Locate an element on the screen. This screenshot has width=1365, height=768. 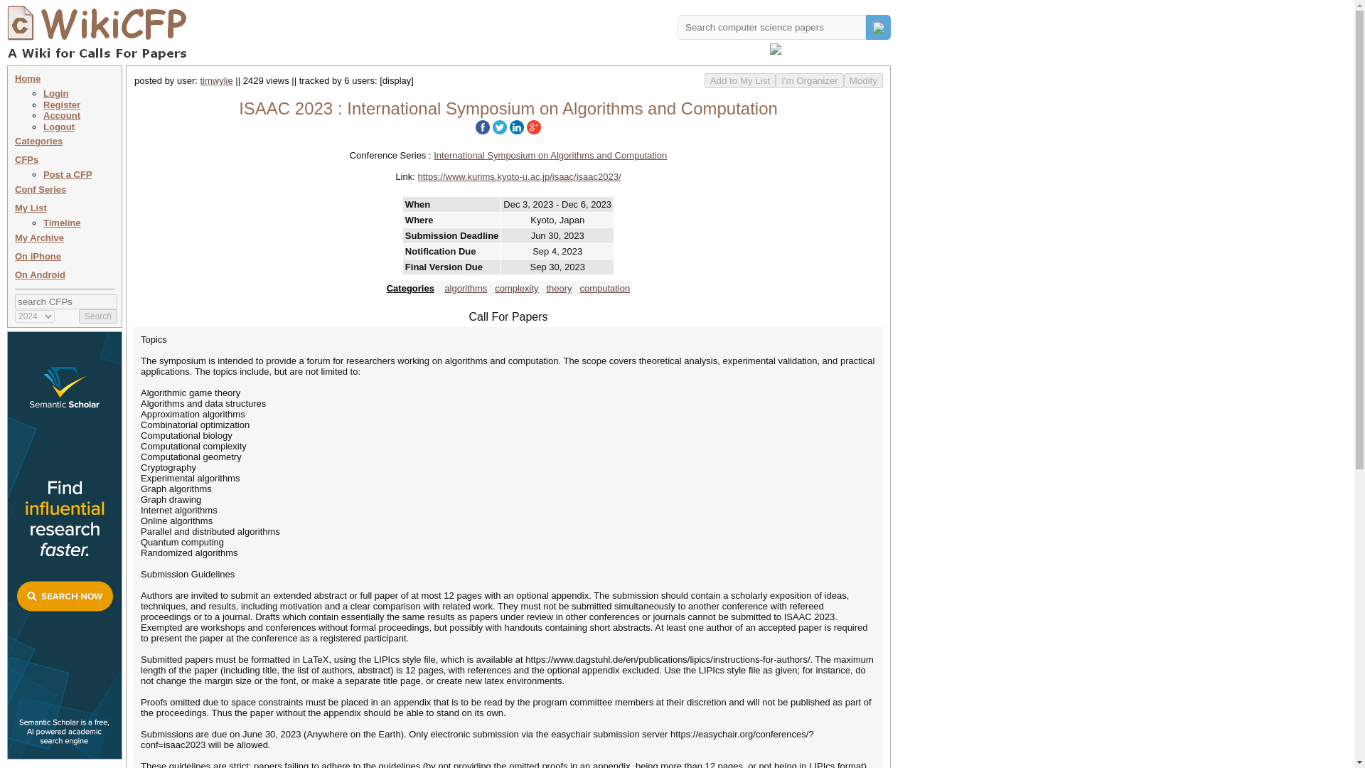
CFPs is located at coordinates (26, 159).